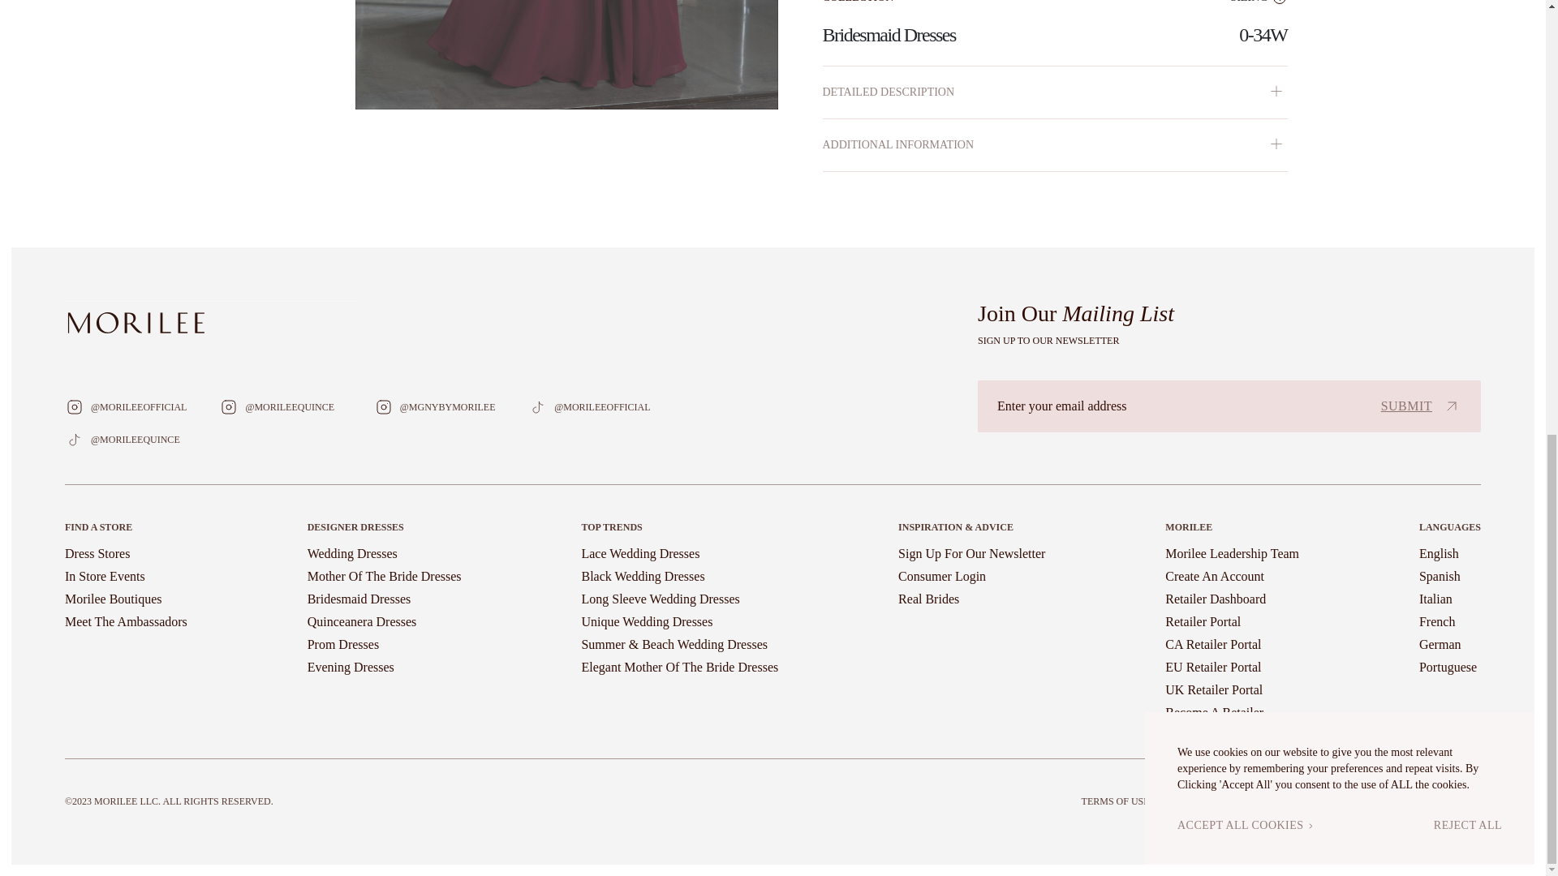 The width and height of the screenshot is (1558, 876). What do you see at coordinates (1420, 406) in the screenshot?
I see `SUBMIT` at bounding box center [1420, 406].